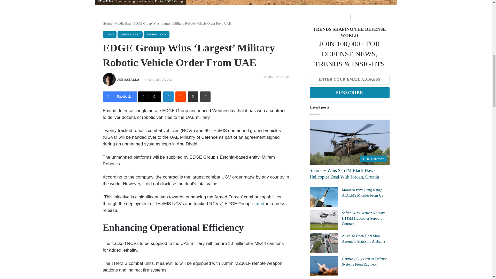 This screenshot has height=279, width=496. Describe the element at coordinates (122, 23) in the screenshot. I see `Middle East` at that location.